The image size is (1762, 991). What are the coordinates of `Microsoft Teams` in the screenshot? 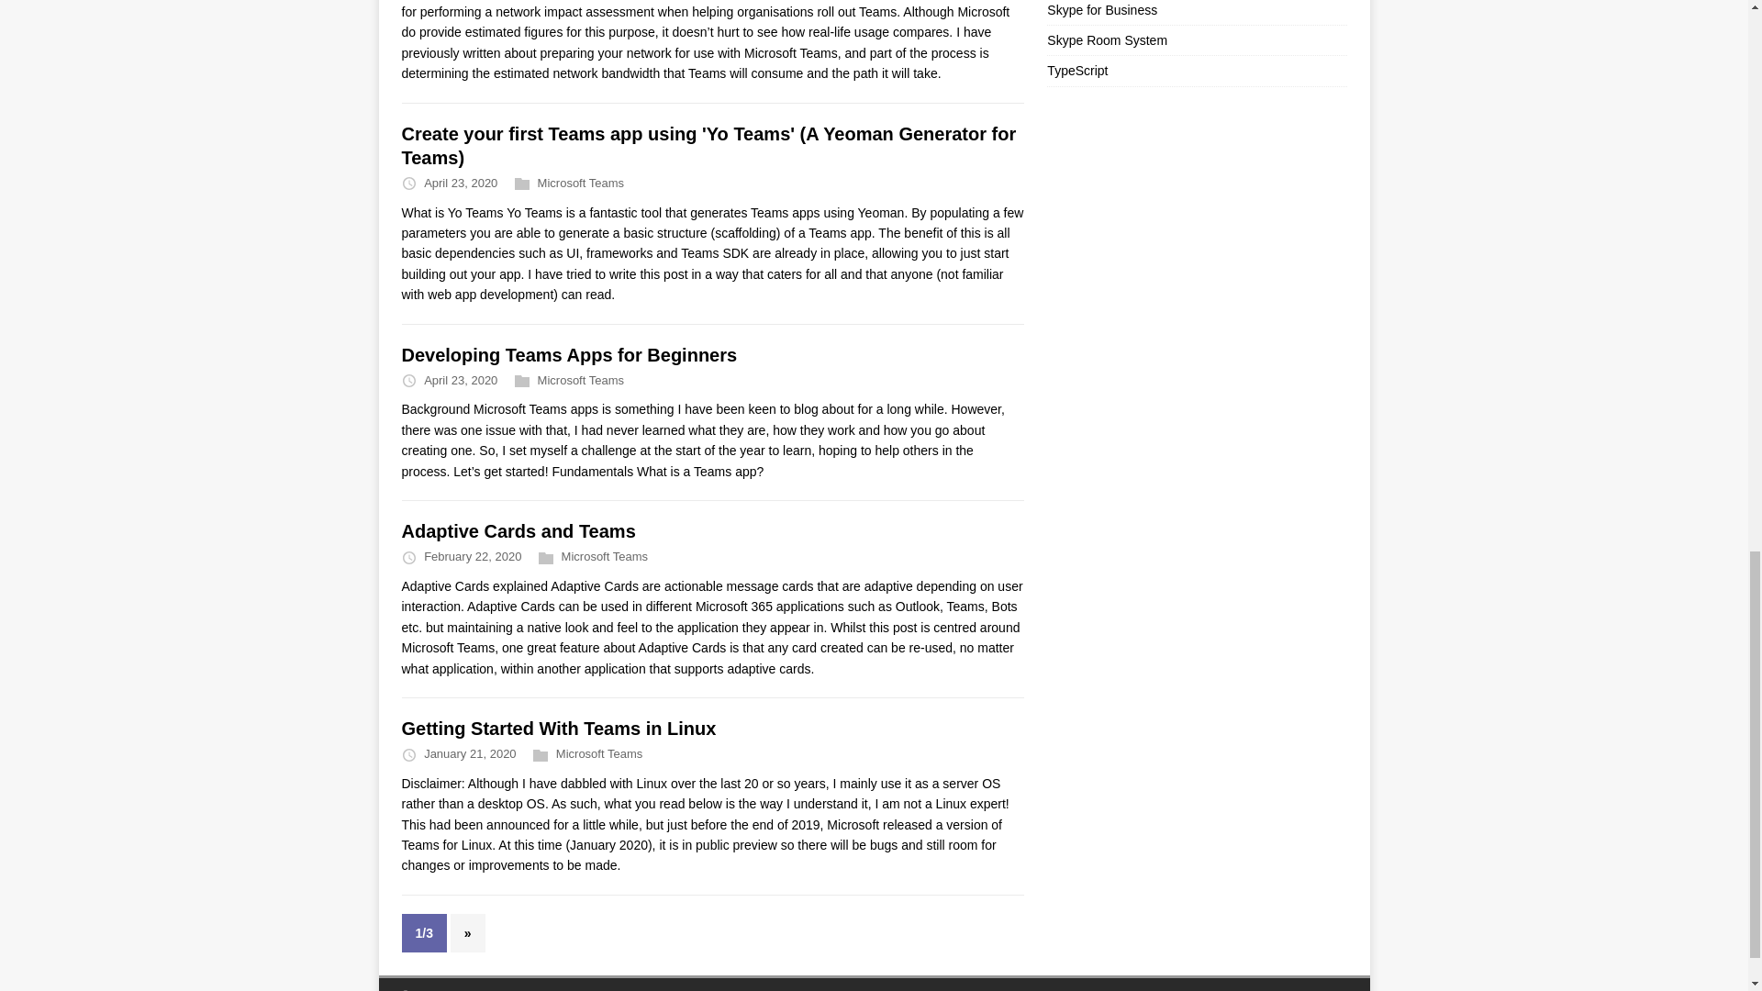 It's located at (580, 380).